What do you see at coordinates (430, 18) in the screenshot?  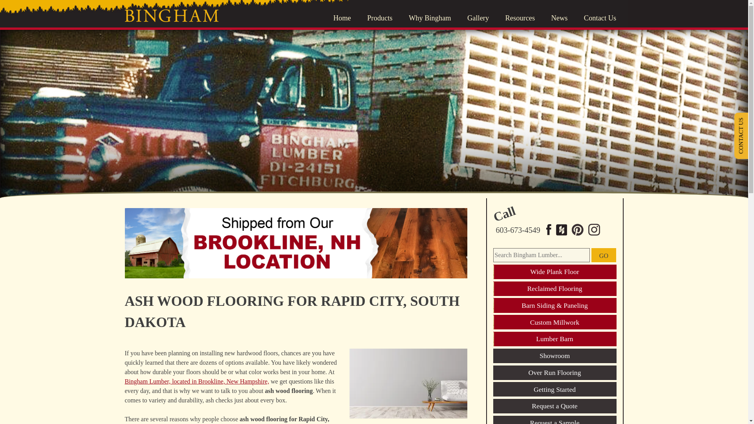 I see `Why Bingham` at bounding box center [430, 18].